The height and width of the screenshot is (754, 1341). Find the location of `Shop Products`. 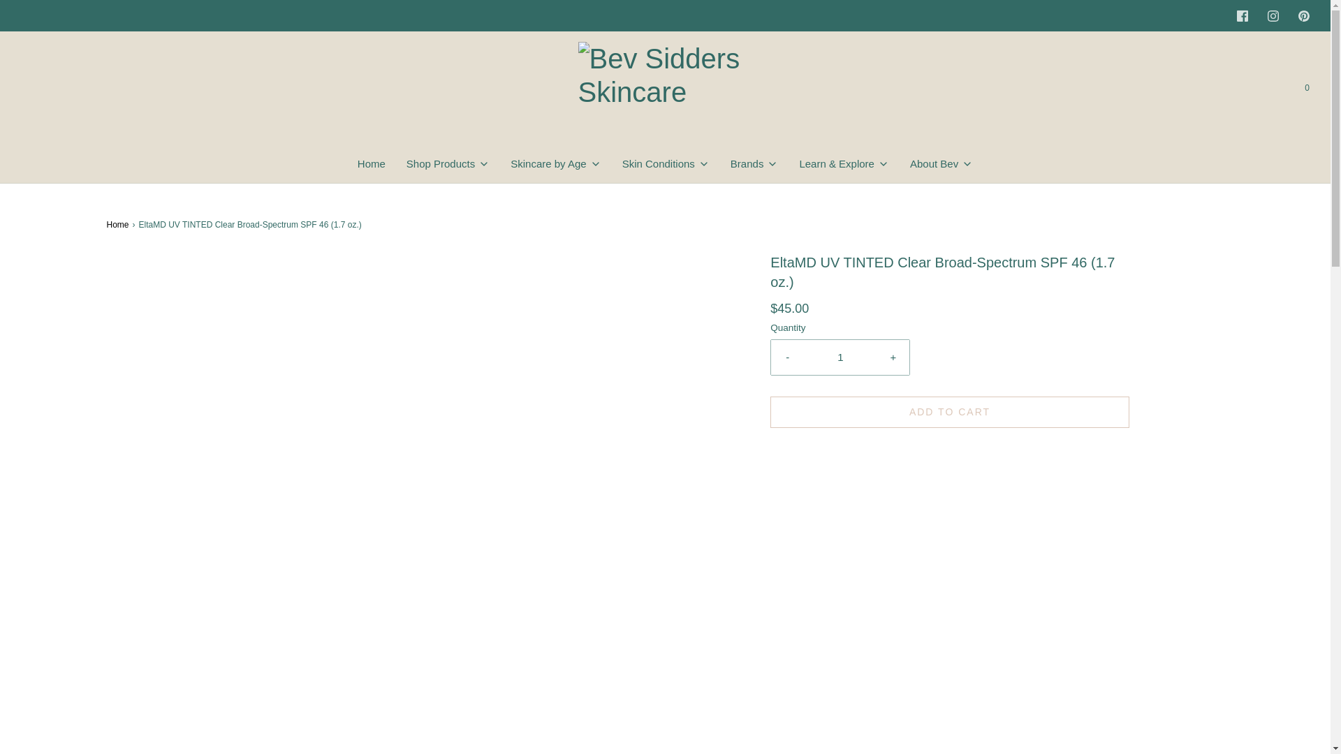

Shop Products is located at coordinates (447, 163).